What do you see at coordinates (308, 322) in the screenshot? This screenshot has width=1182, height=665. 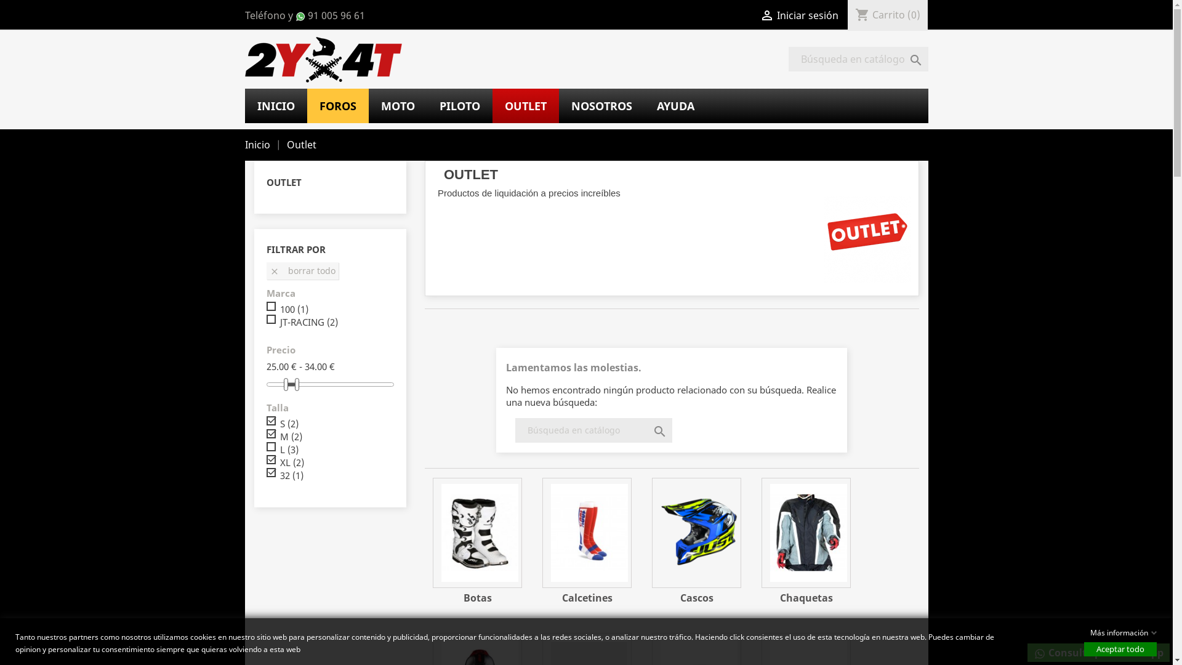 I see `JT-RACING (2)` at bounding box center [308, 322].